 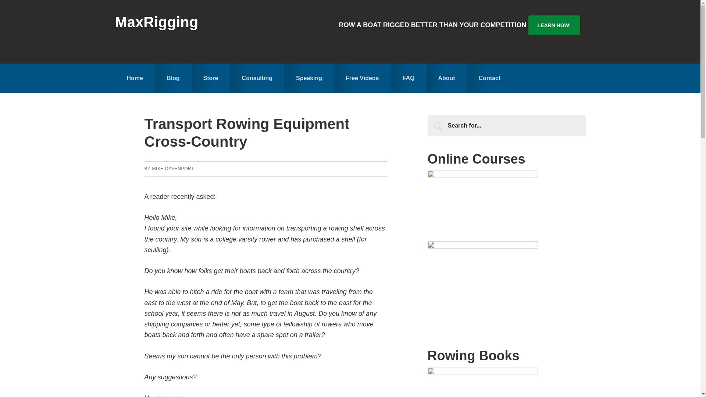 I want to click on Free Videos, so click(x=362, y=78).